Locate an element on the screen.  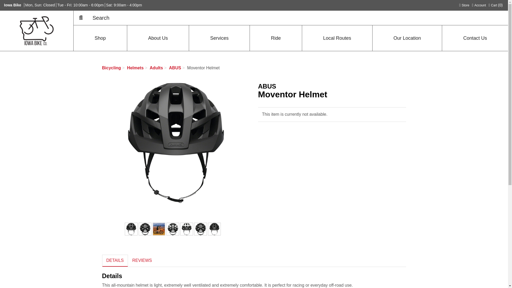
Iowa Bike Home Page is located at coordinates (464, 5).